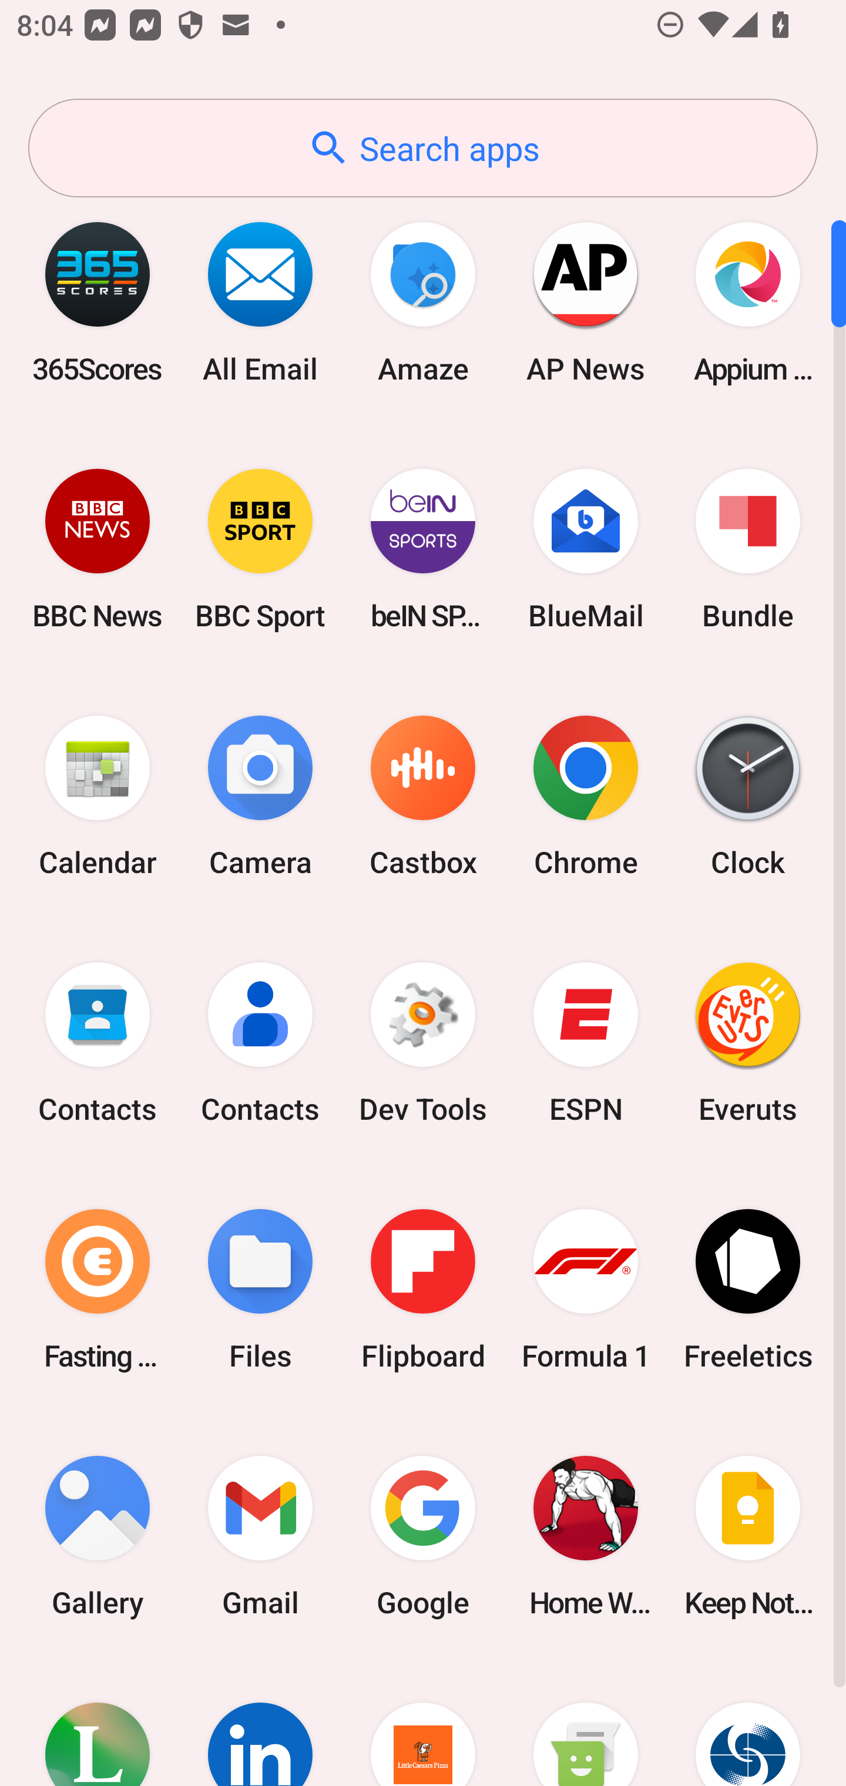  What do you see at coordinates (423, 1536) in the screenshot?
I see `Google` at bounding box center [423, 1536].